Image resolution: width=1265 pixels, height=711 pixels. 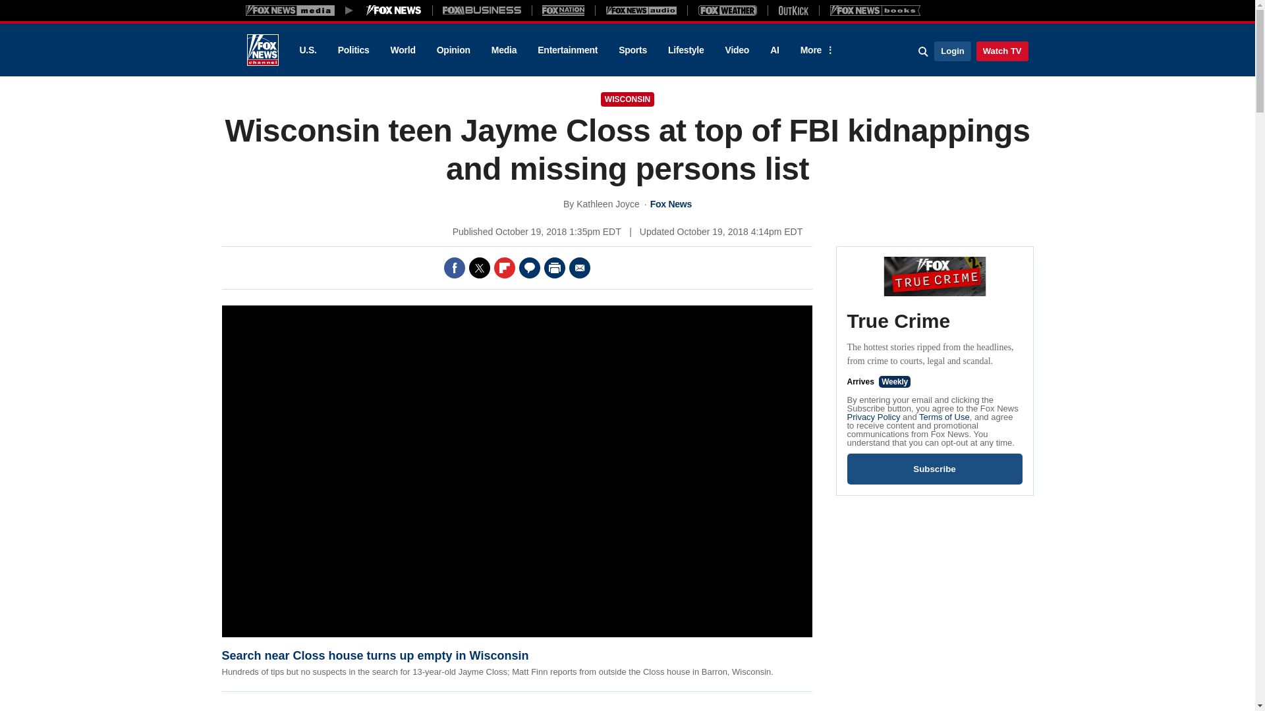 What do you see at coordinates (482, 10) in the screenshot?
I see `Fox Business` at bounding box center [482, 10].